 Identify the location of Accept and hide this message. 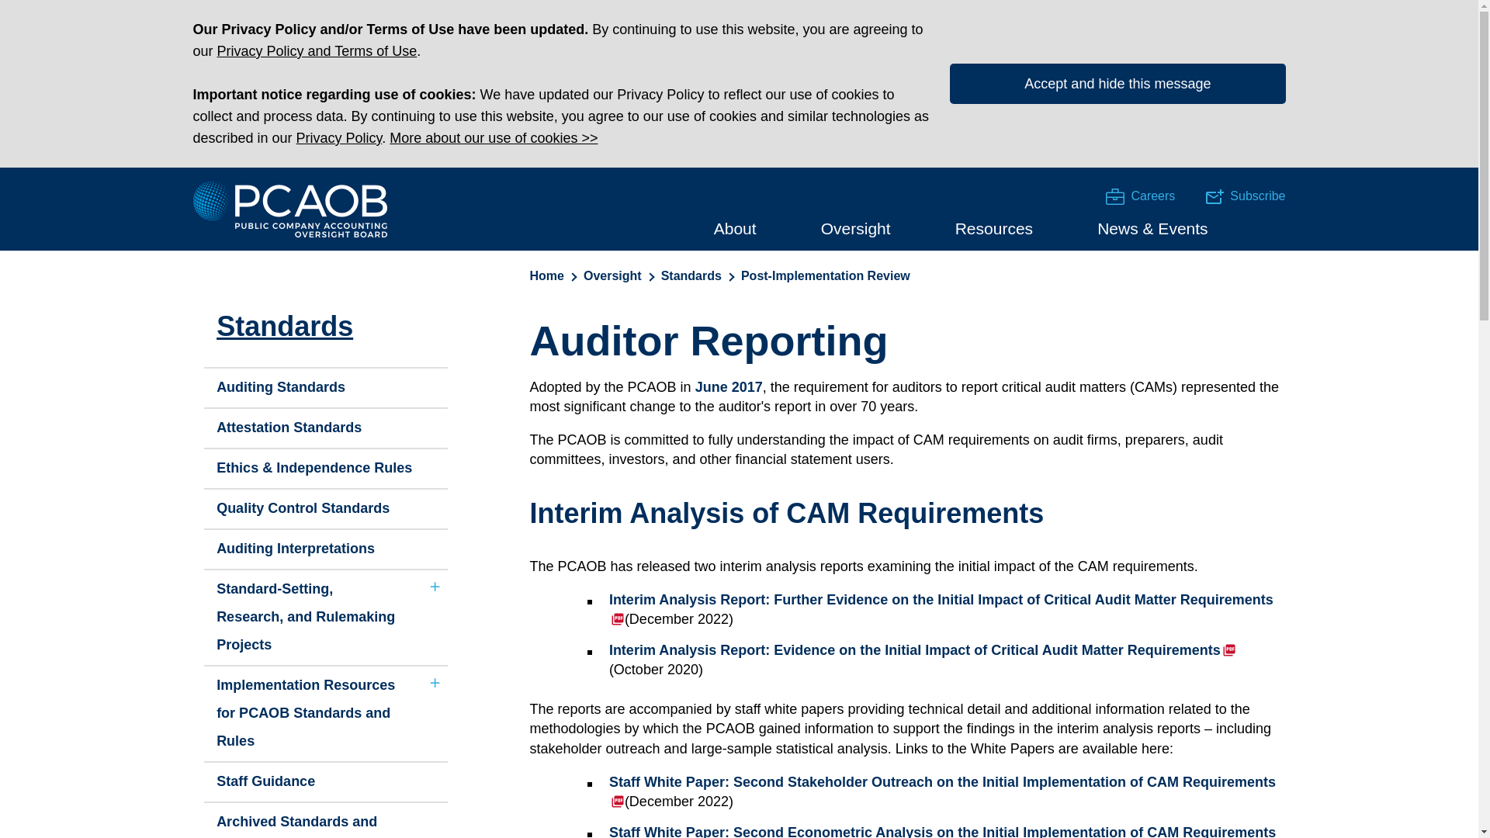
(1117, 84).